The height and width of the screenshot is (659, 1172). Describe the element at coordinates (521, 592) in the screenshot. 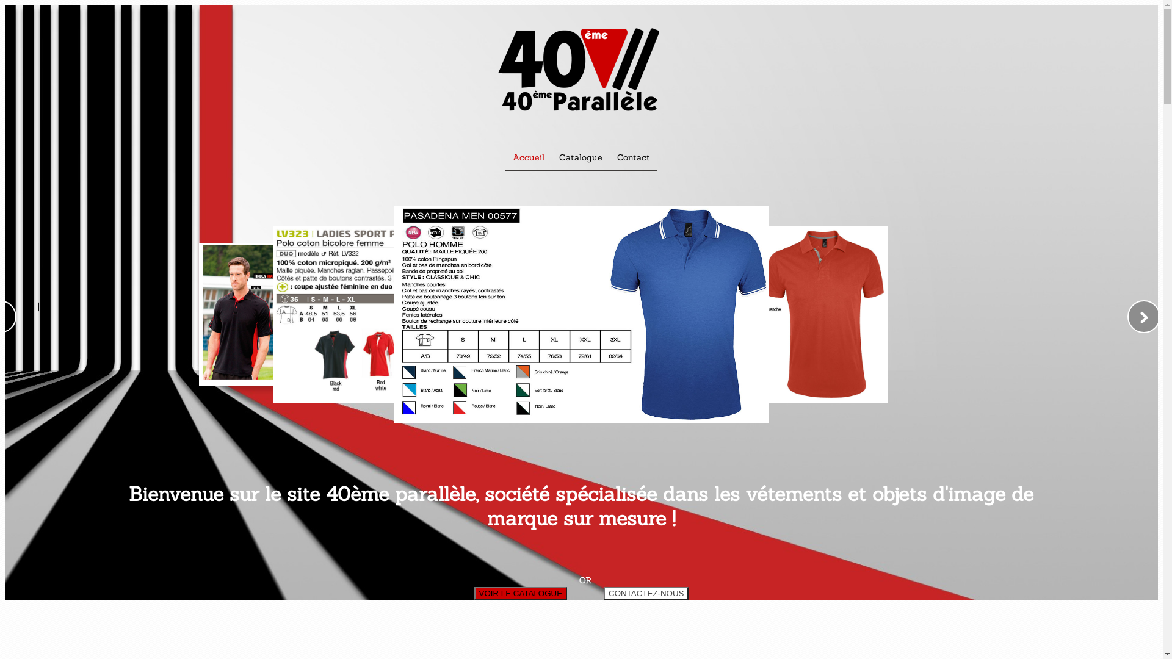

I see `VOIR LE CATALOGUE` at that location.